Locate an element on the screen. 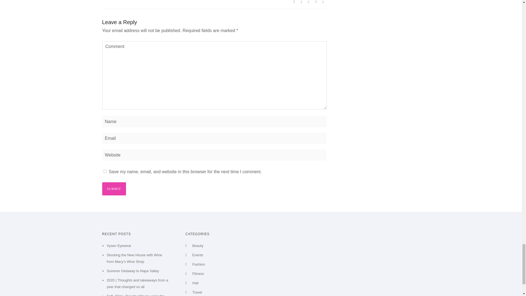 The height and width of the screenshot is (296, 526). Vysen Eyewear is located at coordinates (119, 246).